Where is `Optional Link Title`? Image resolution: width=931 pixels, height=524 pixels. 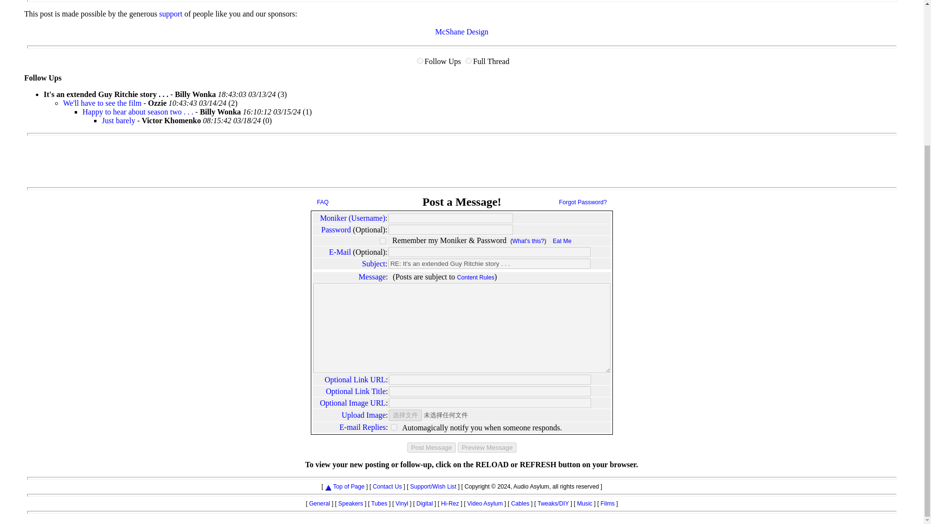 Optional Link Title is located at coordinates (356, 391).